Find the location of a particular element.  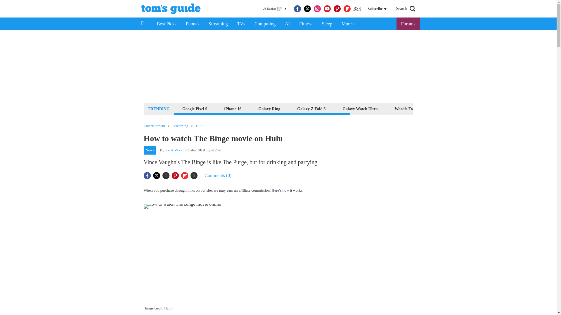

US Edition is located at coordinates (274, 9).